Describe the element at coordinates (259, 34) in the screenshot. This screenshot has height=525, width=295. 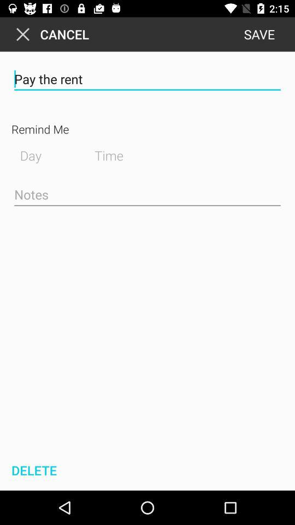
I see `choose the item to the right of cancel icon` at that location.